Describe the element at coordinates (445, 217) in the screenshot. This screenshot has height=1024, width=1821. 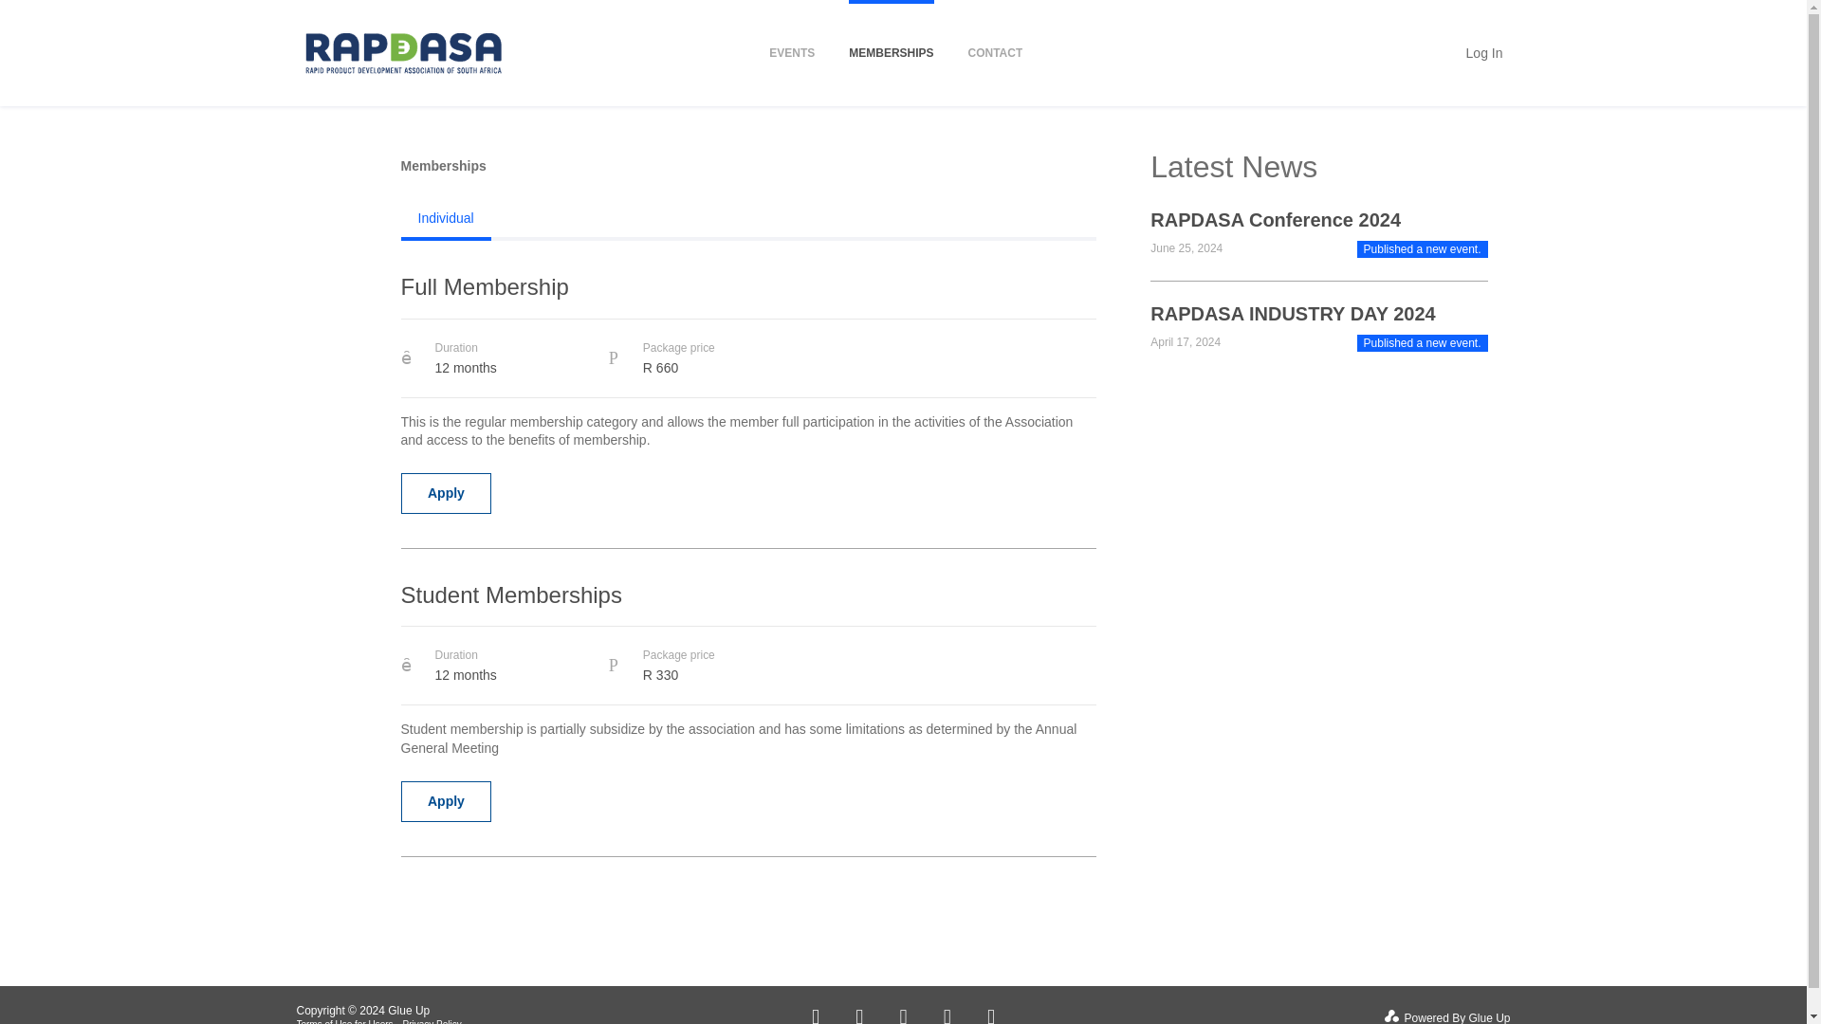
I see `Individual` at that location.